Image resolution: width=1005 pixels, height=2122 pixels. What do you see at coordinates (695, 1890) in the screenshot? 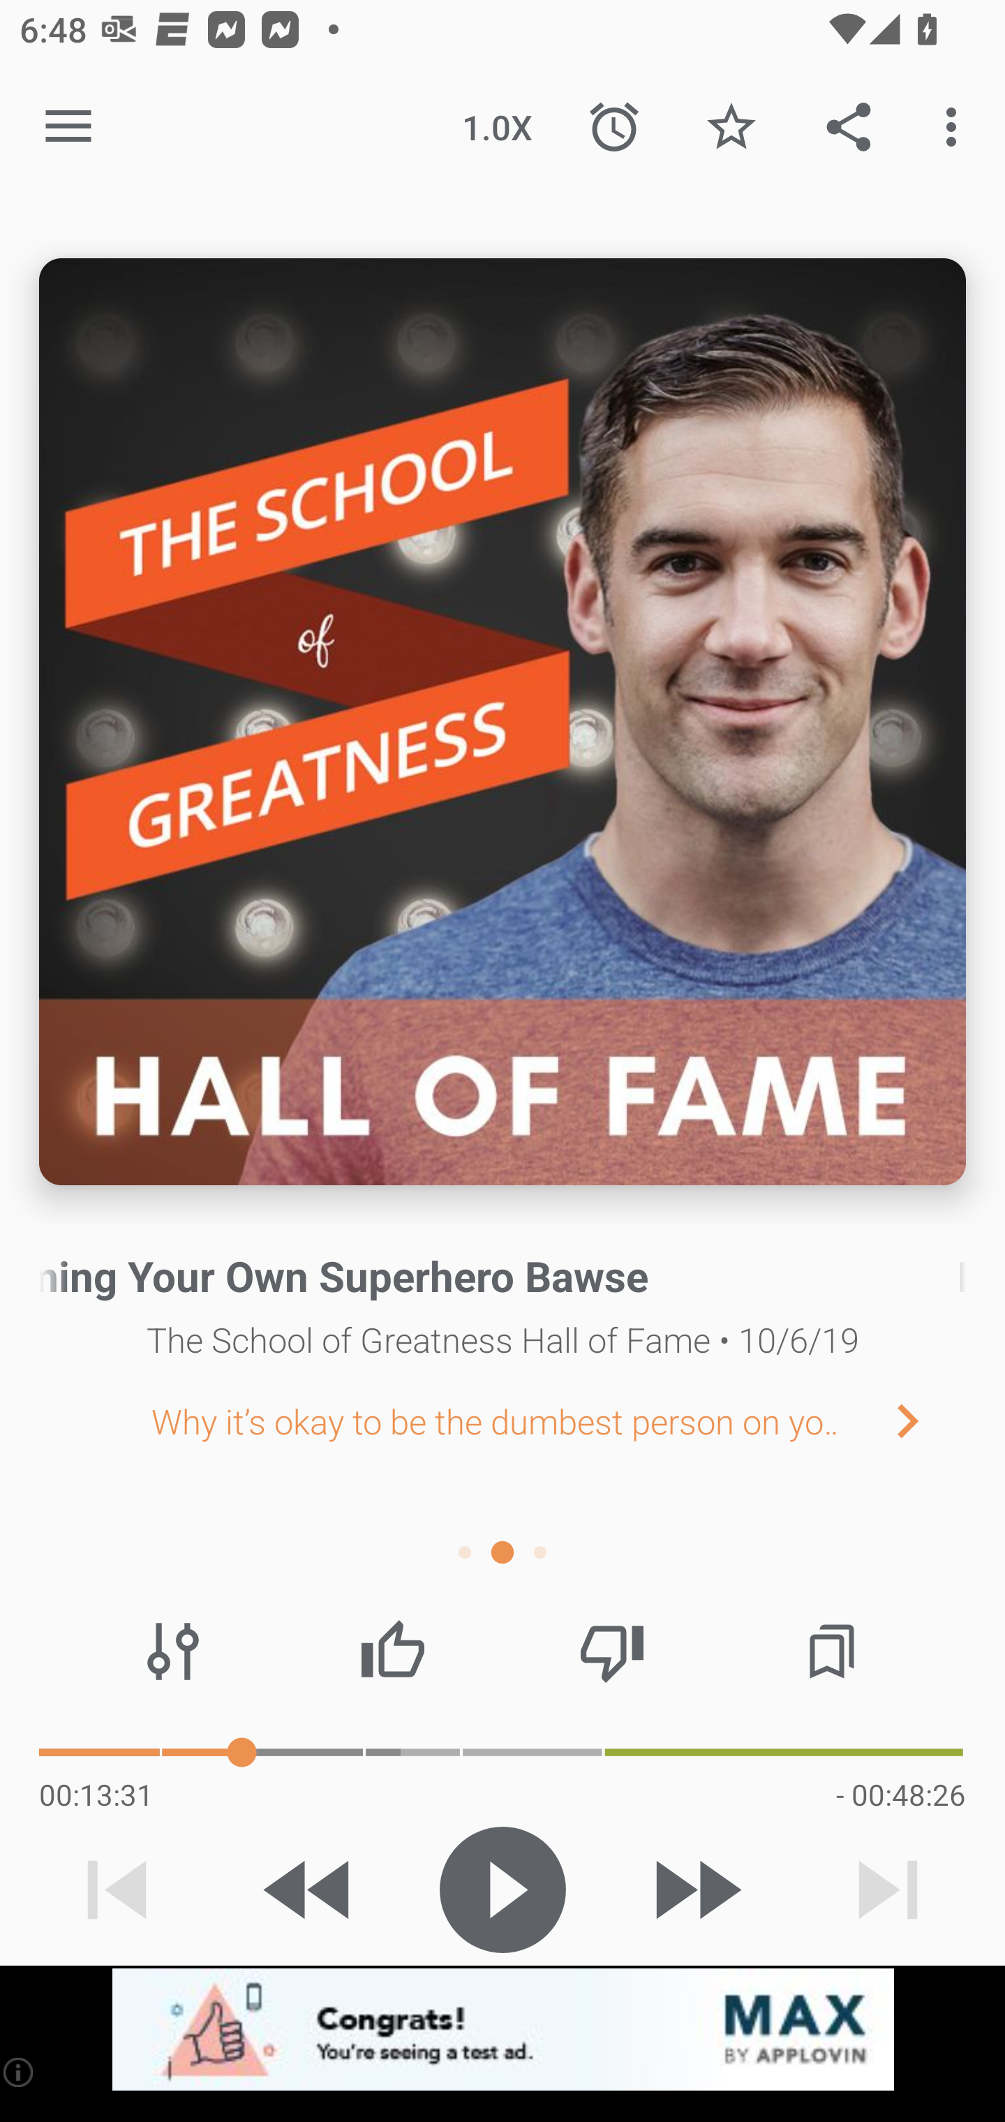
I see `Skip 30s forward` at bounding box center [695, 1890].